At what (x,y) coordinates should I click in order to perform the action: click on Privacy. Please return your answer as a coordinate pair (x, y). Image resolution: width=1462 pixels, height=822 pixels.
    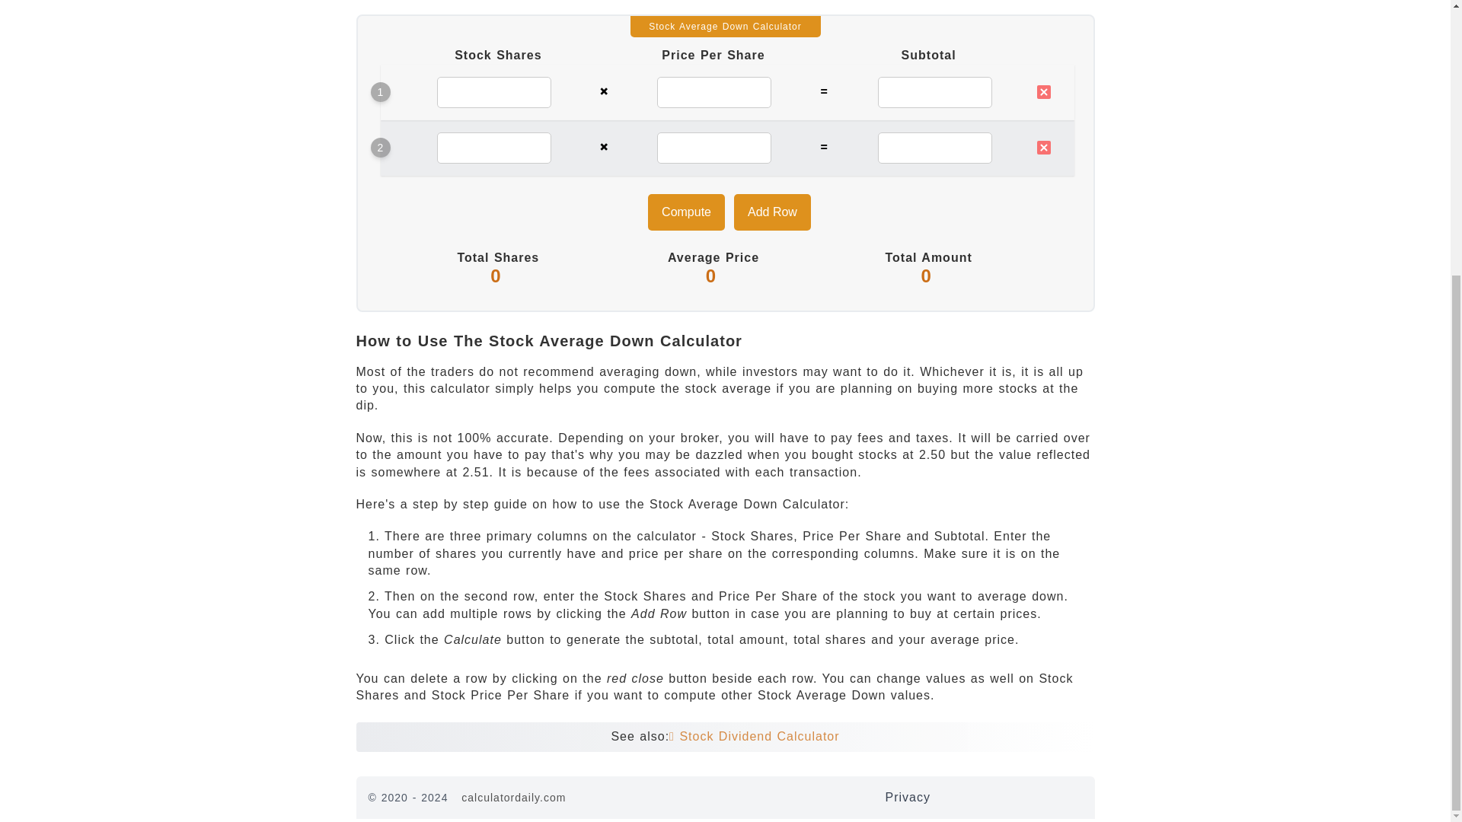
    Looking at the image, I should click on (907, 797).